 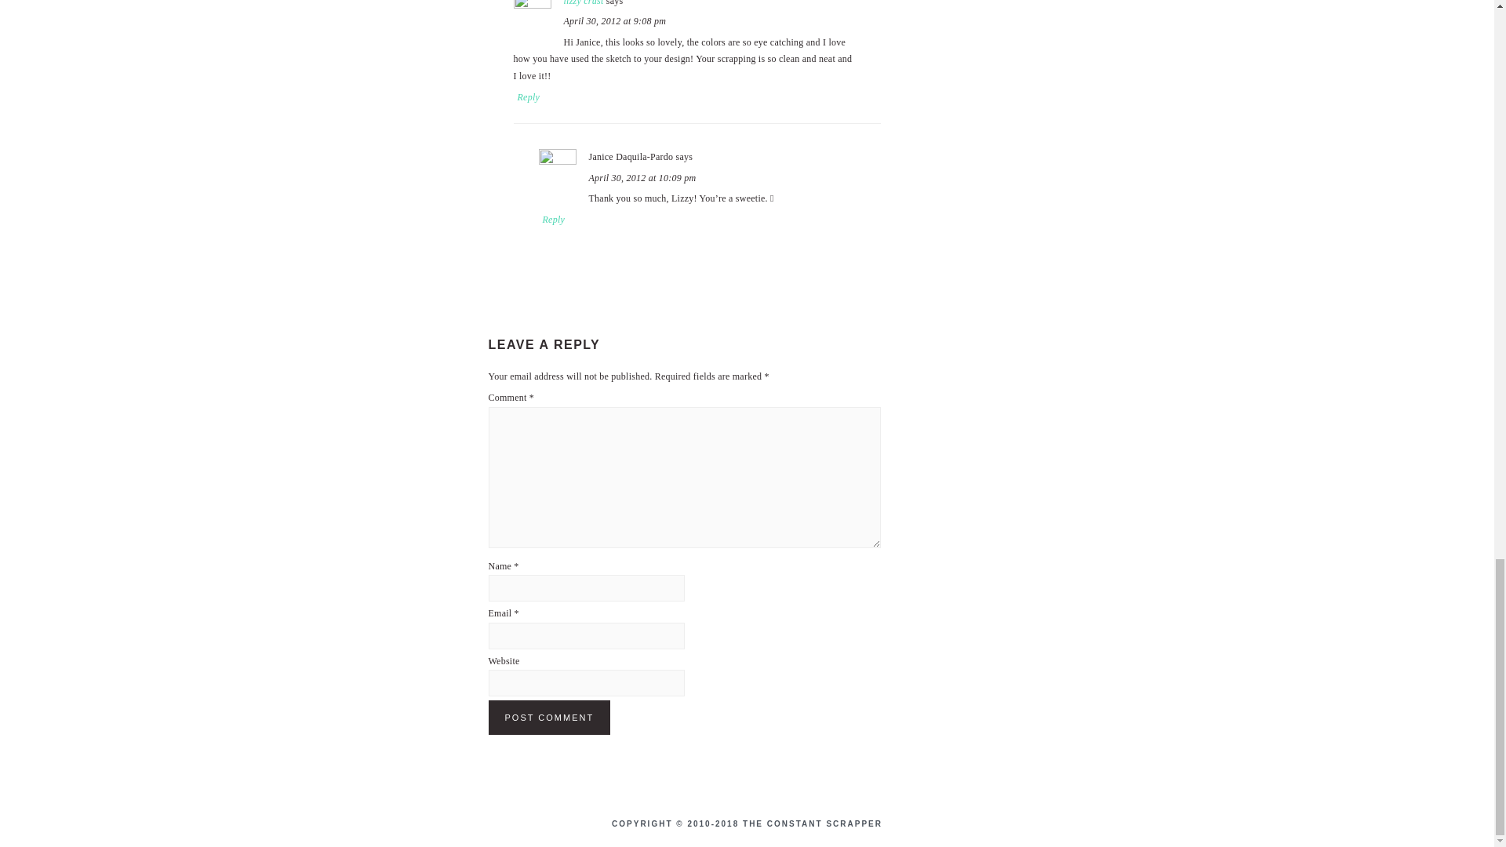 I want to click on April 30, 2012 at 9:08 pm, so click(x=614, y=20).